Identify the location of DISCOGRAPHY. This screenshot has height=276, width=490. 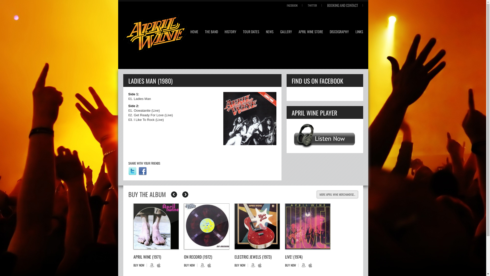
(339, 32).